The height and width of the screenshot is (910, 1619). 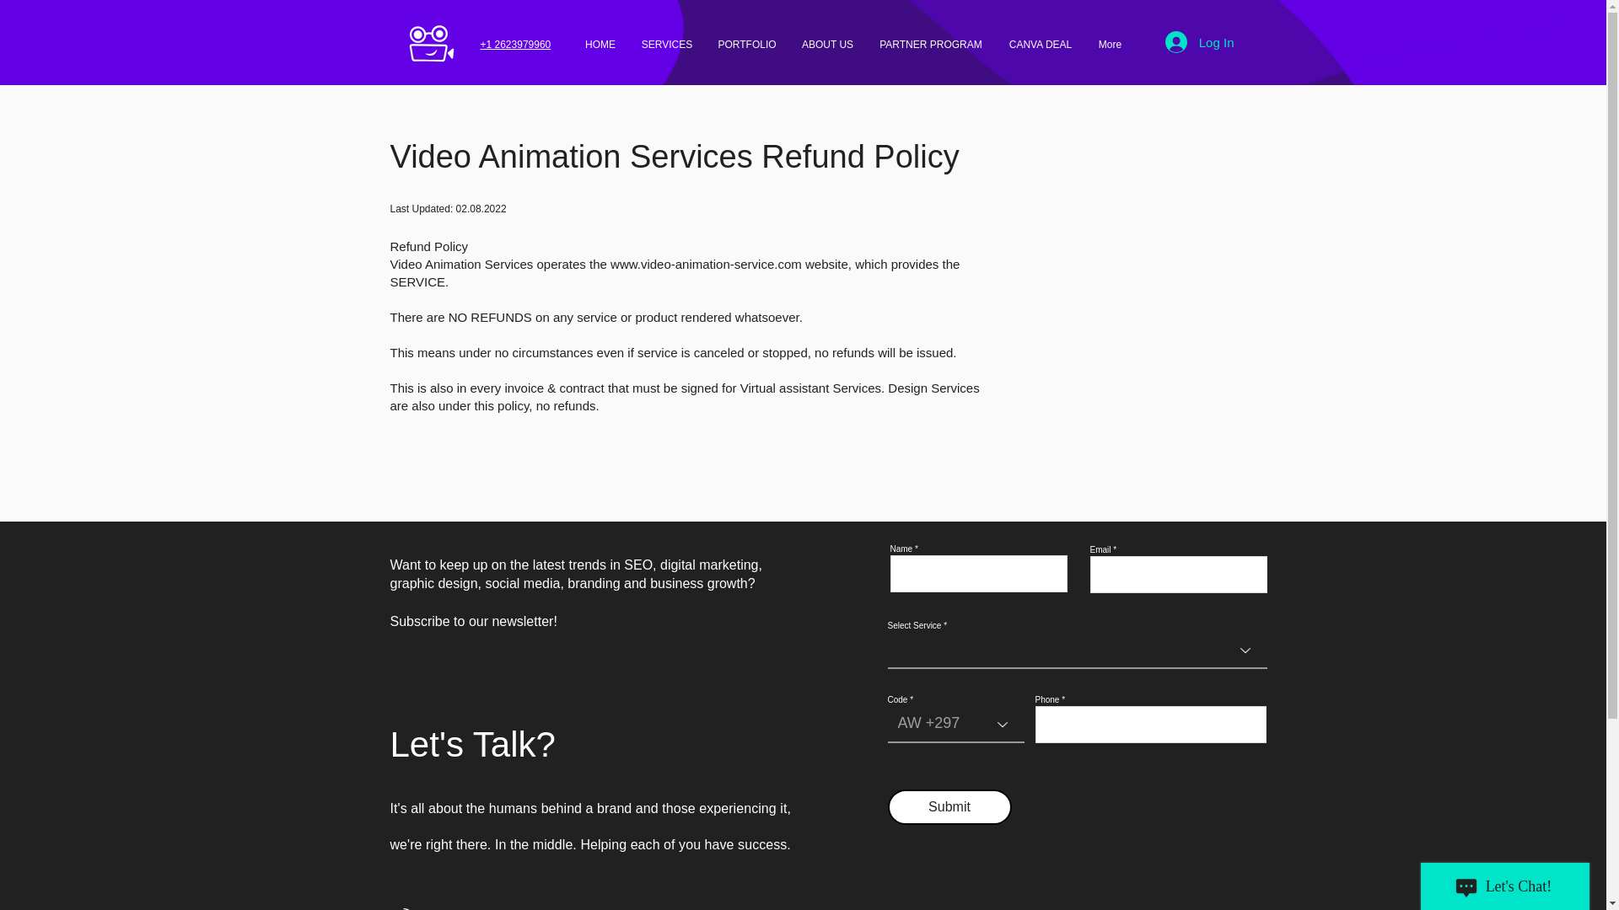 I want to click on Submit, so click(x=949, y=807).